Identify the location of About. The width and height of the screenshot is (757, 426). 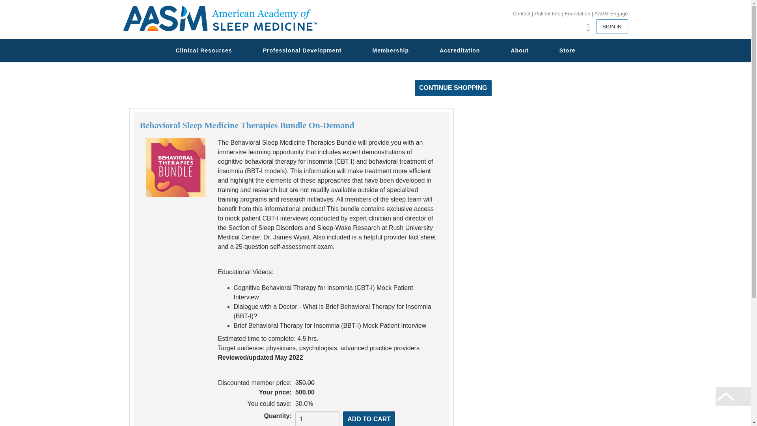
(519, 50).